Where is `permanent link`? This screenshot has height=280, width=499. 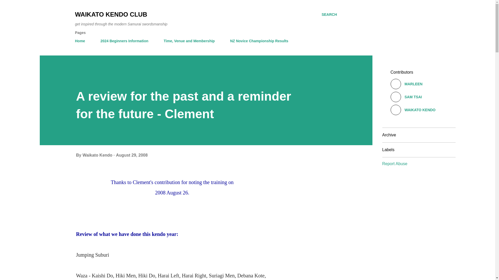 permanent link is located at coordinates (132, 155).